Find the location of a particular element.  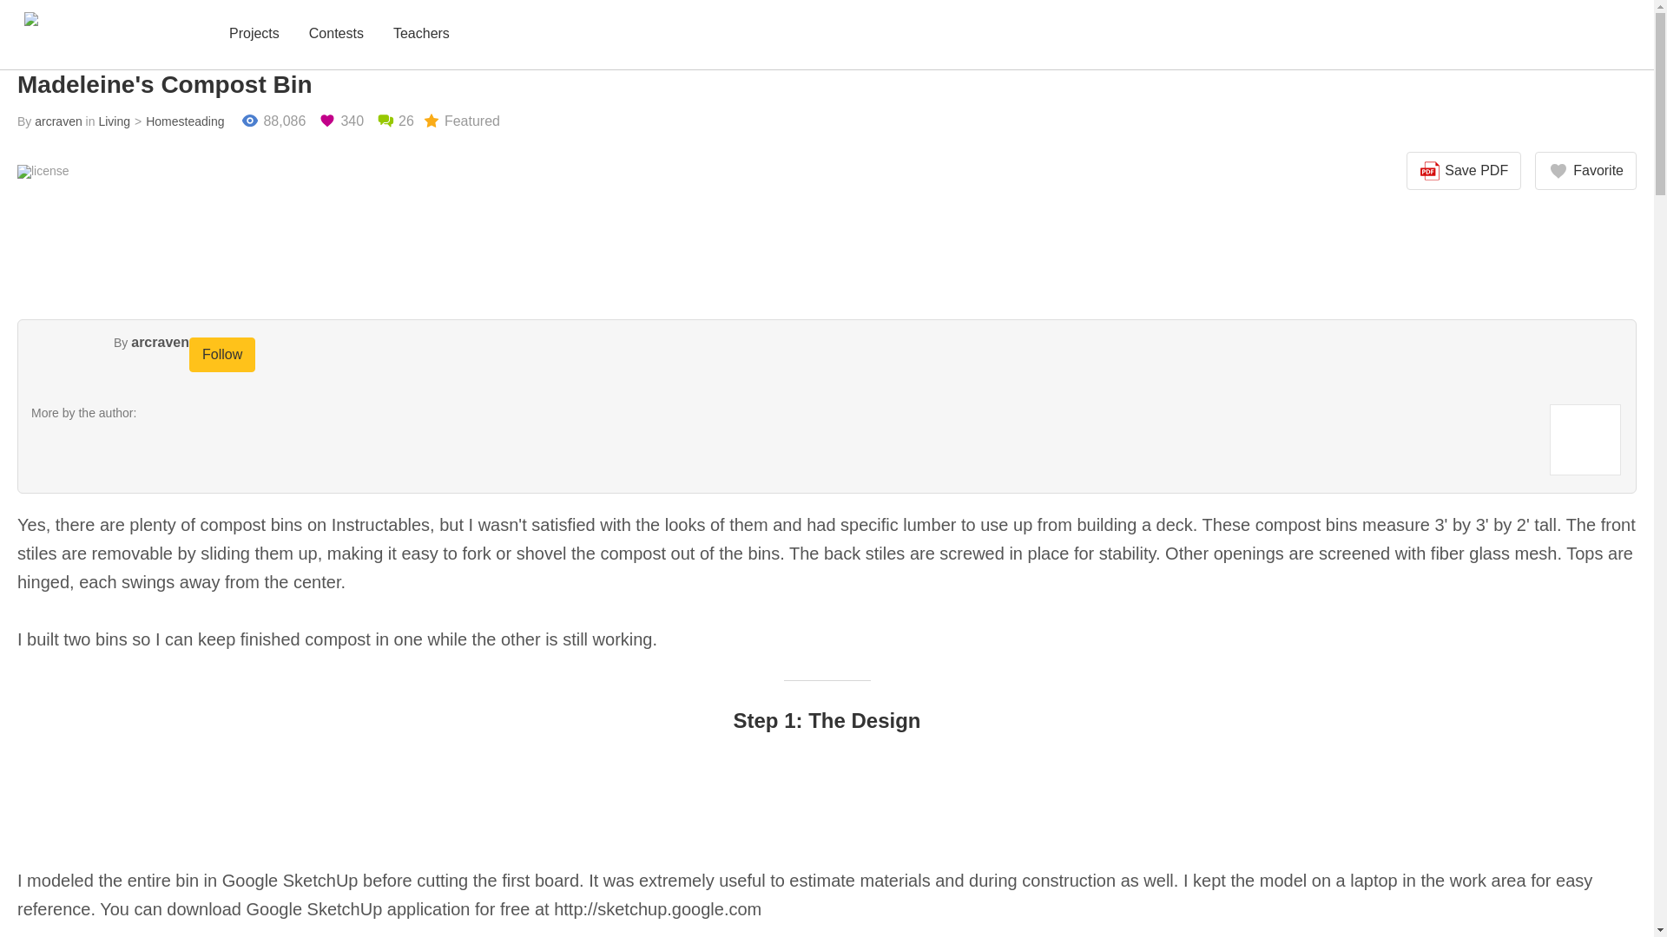

Follow is located at coordinates (222, 354).